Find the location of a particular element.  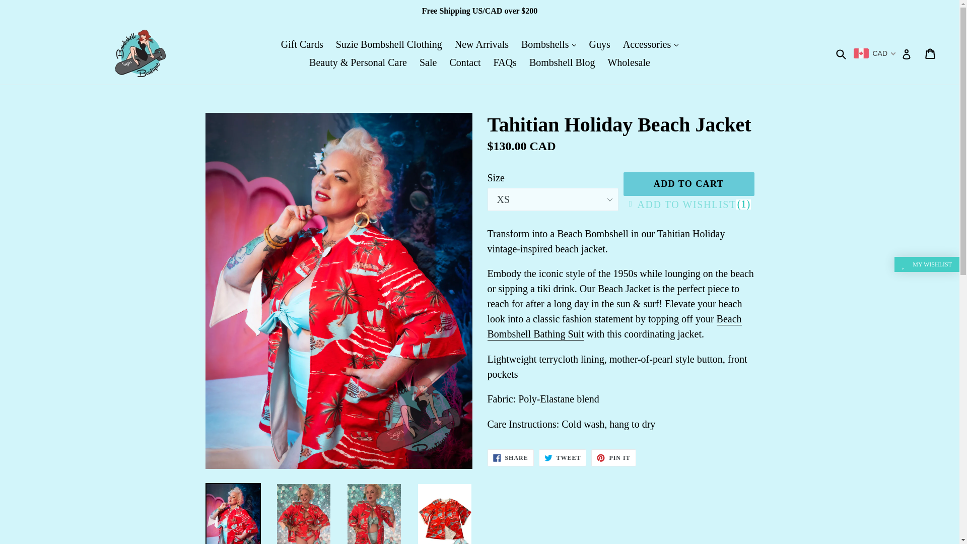

New Arrivals is located at coordinates (481, 44).